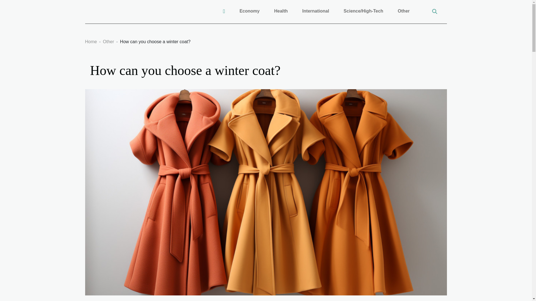  Describe the element at coordinates (315, 11) in the screenshot. I see `International` at that location.